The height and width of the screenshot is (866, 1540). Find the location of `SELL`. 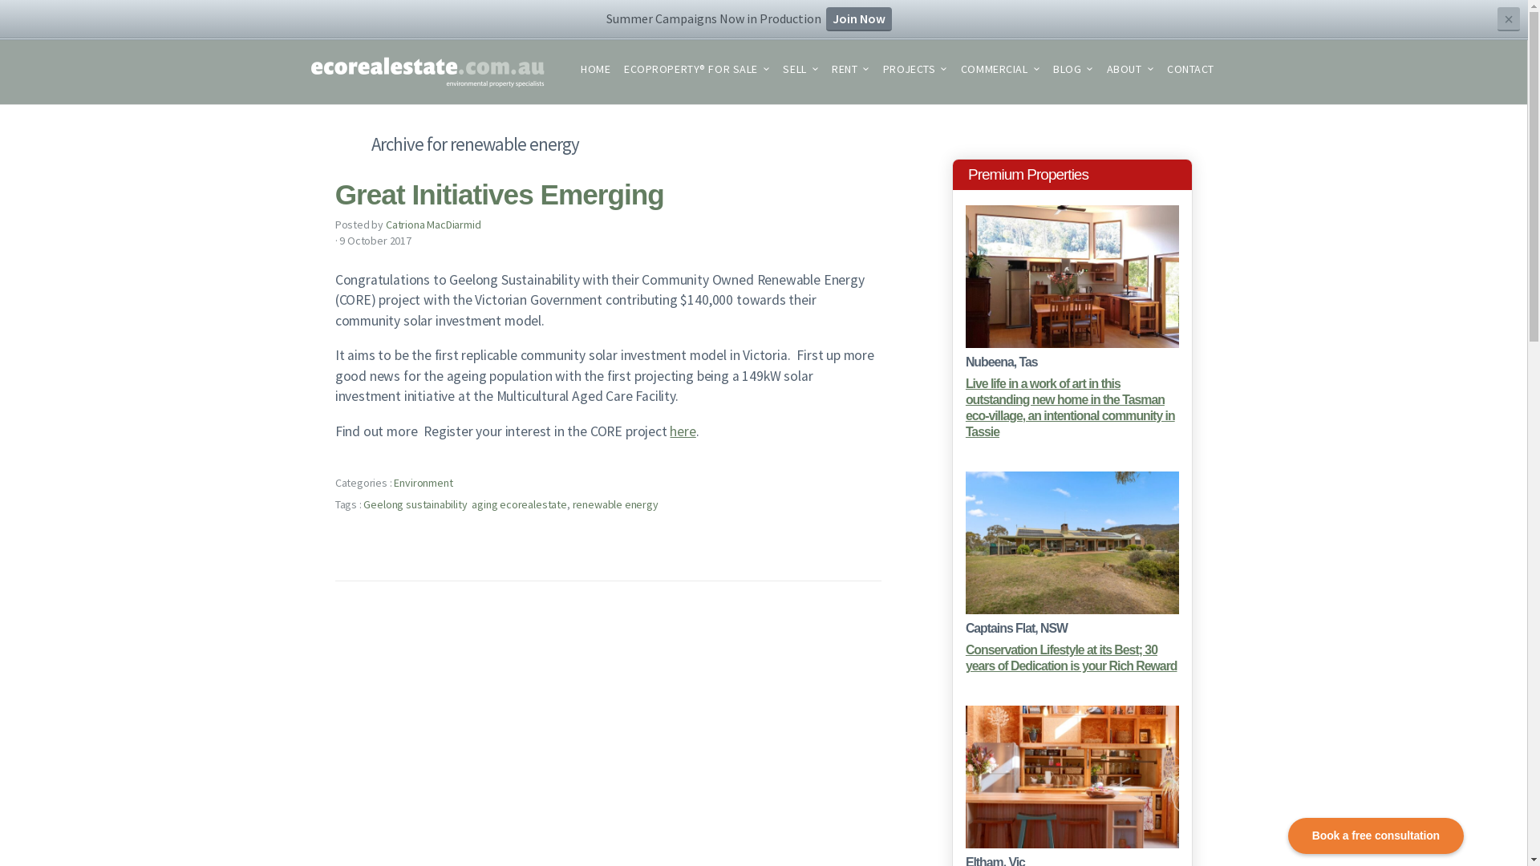

SELL is located at coordinates (800, 72).